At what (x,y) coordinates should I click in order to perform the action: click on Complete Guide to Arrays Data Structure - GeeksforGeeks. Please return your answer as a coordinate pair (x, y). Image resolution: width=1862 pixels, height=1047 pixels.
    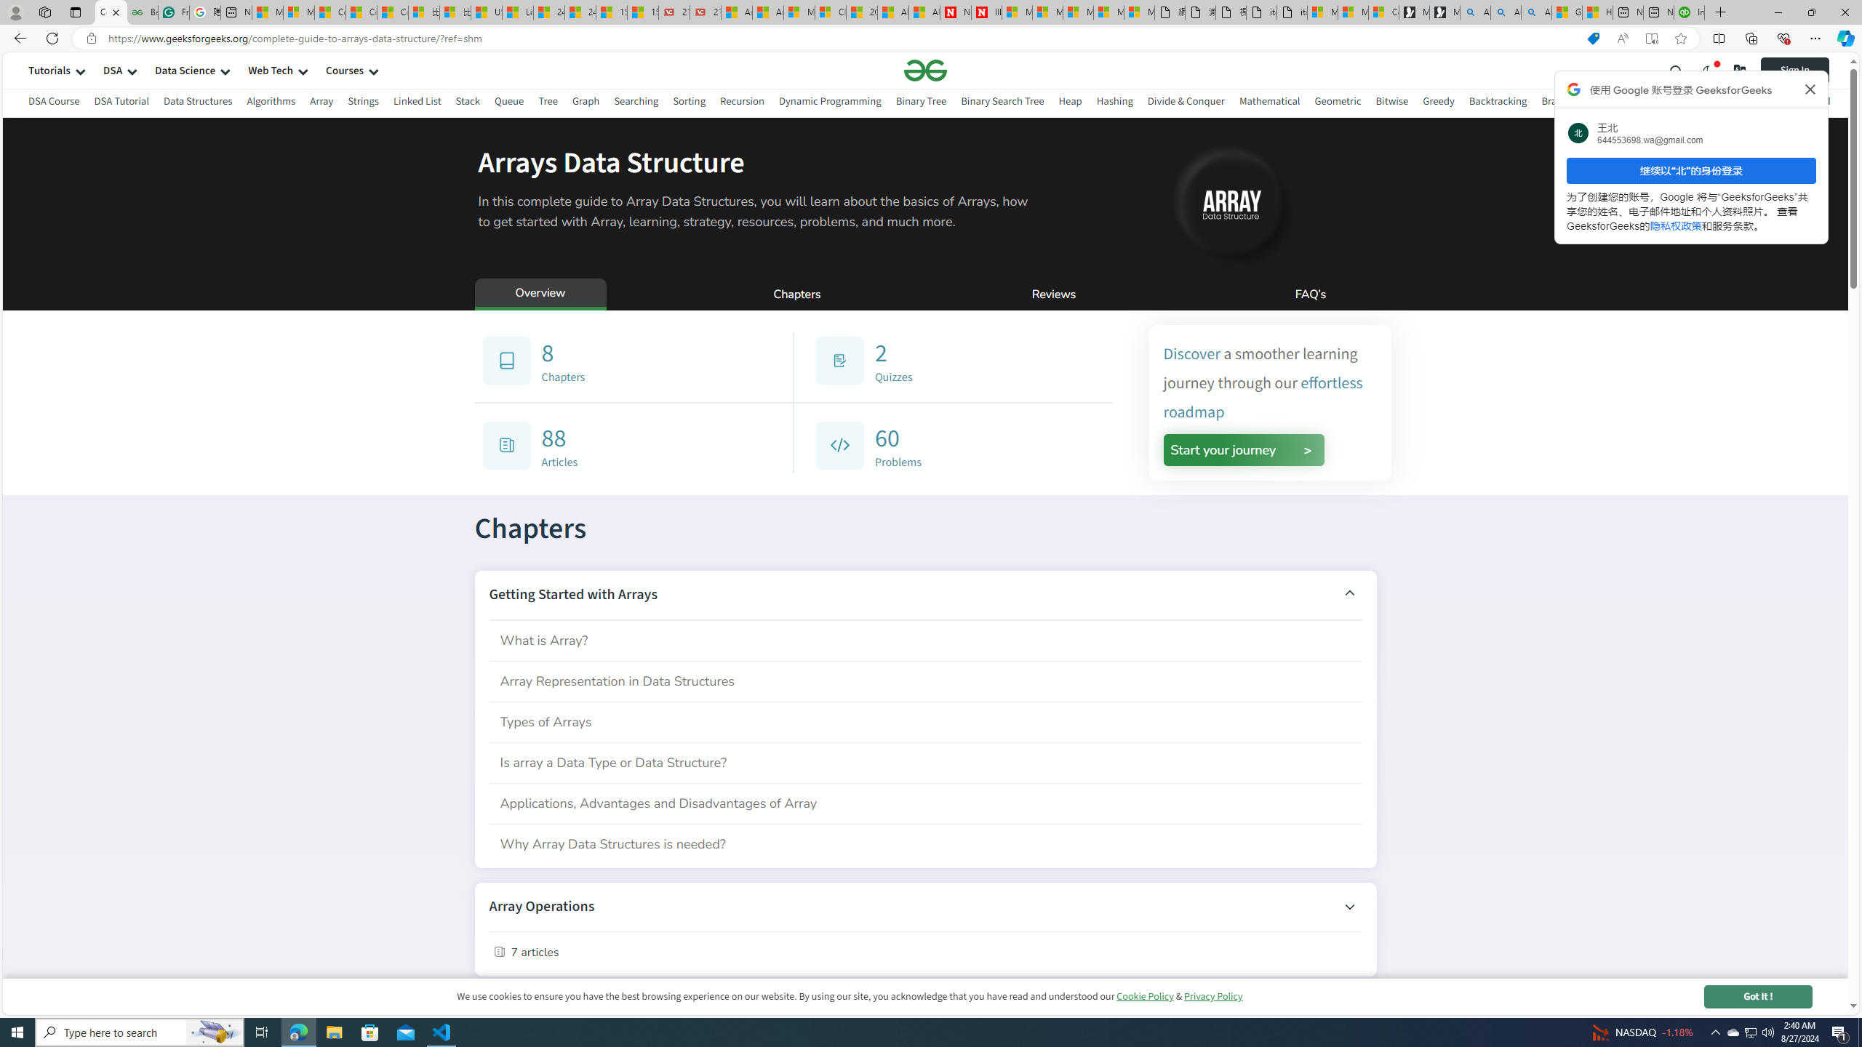
    Looking at the image, I should click on (111, 12).